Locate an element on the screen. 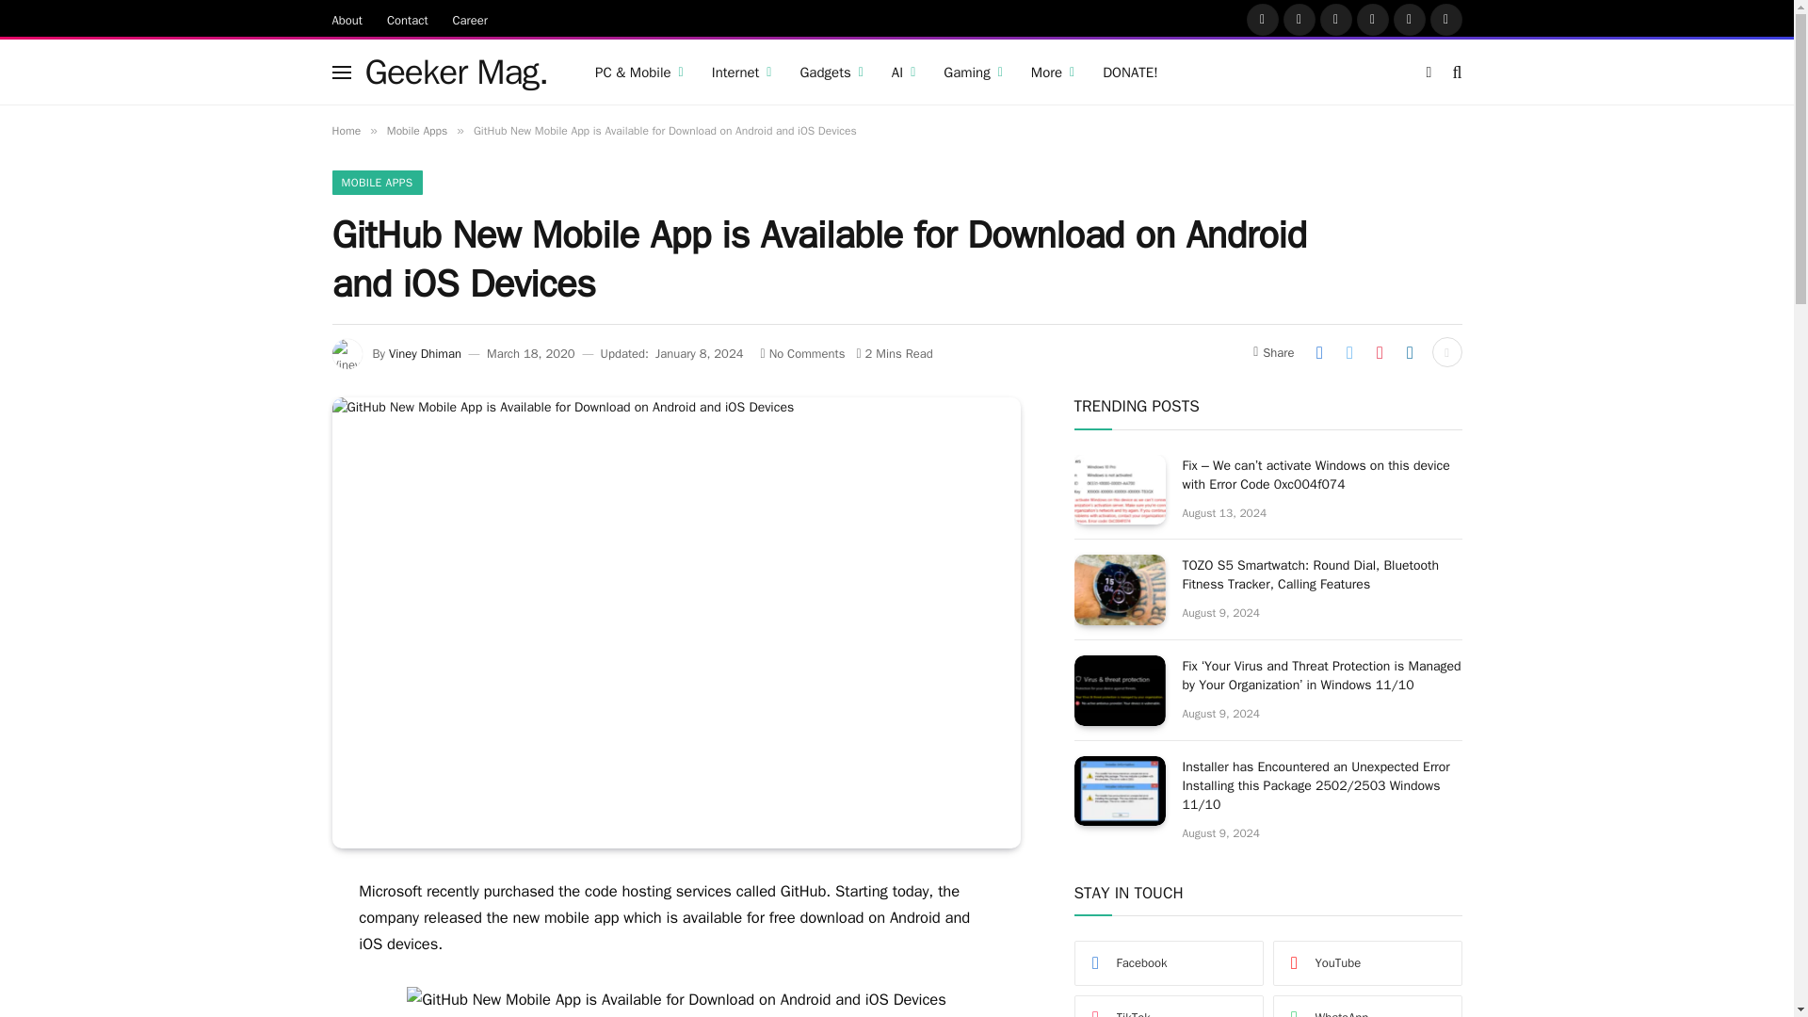 Image resolution: width=1808 pixels, height=1017 pixels. Career is located at coordinates (471, 19).